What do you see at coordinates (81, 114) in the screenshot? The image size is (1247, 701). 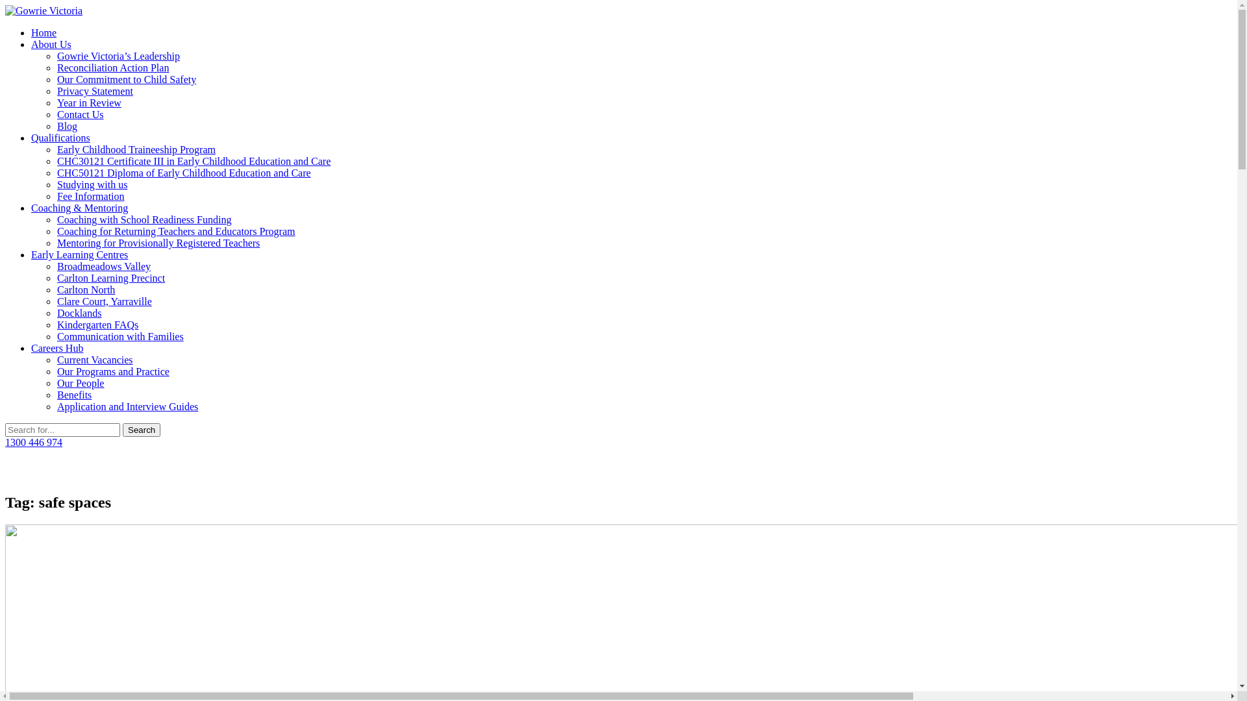 I see `Contact Us` at bounding box center [81, 114].